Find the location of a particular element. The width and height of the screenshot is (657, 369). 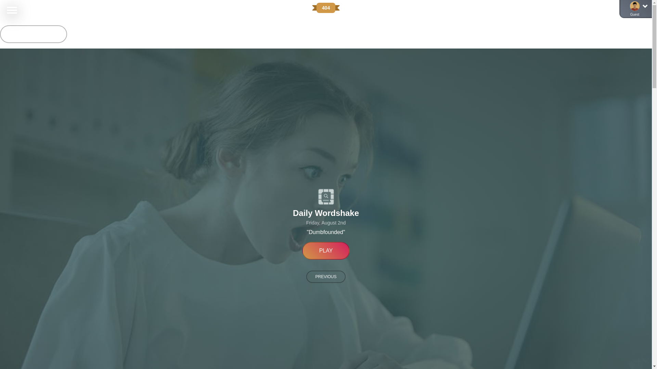

DAILY GAME is located at coordinates (34, 34).